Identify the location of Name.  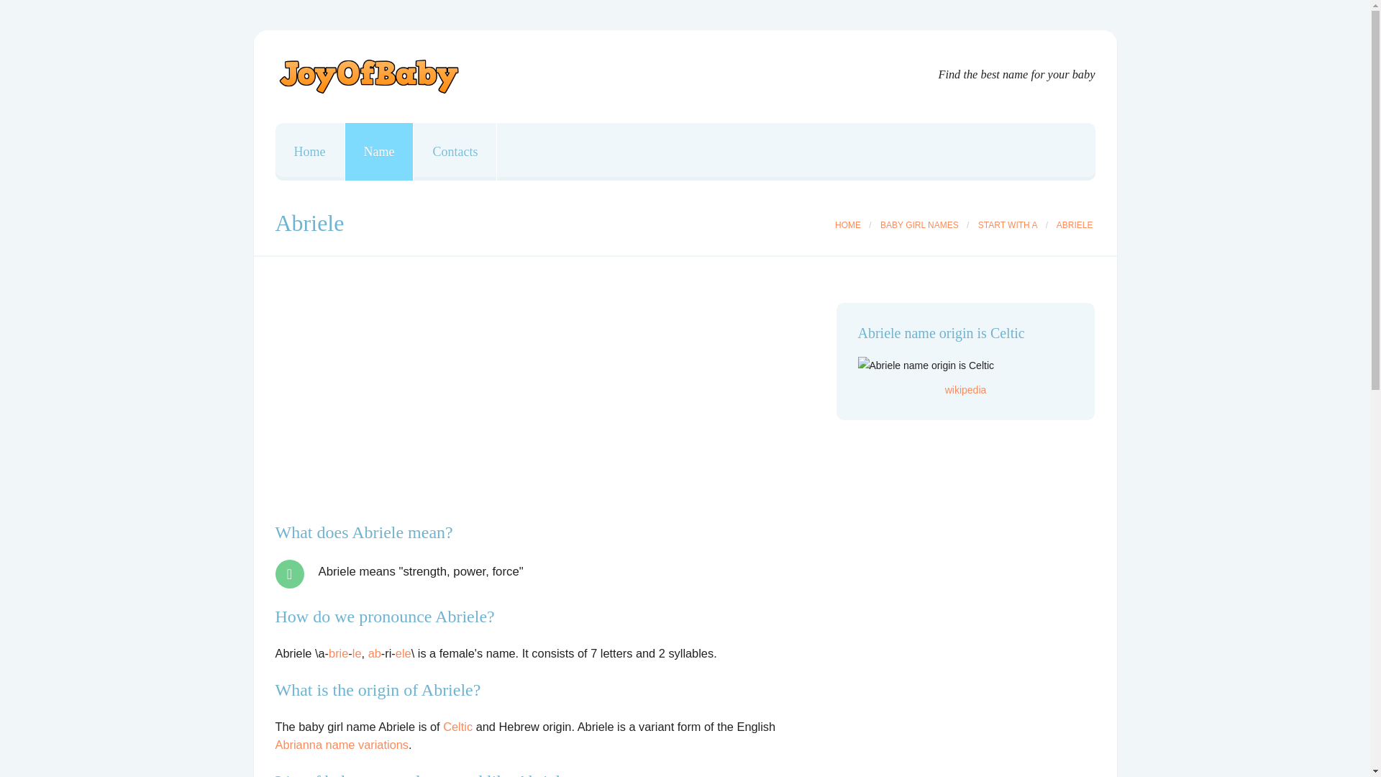
(380, 151).